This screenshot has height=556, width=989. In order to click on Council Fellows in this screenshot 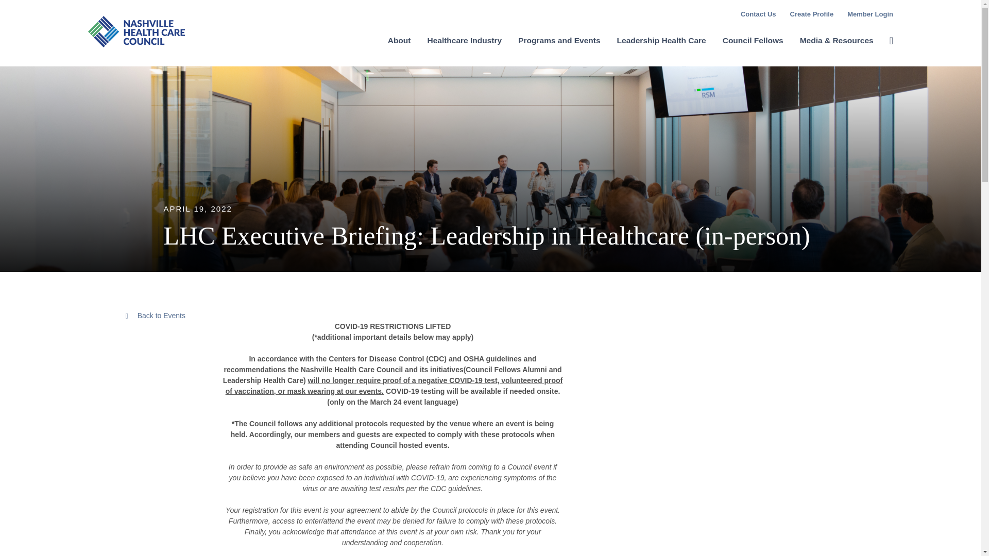, I will do `click(753, 47)`.